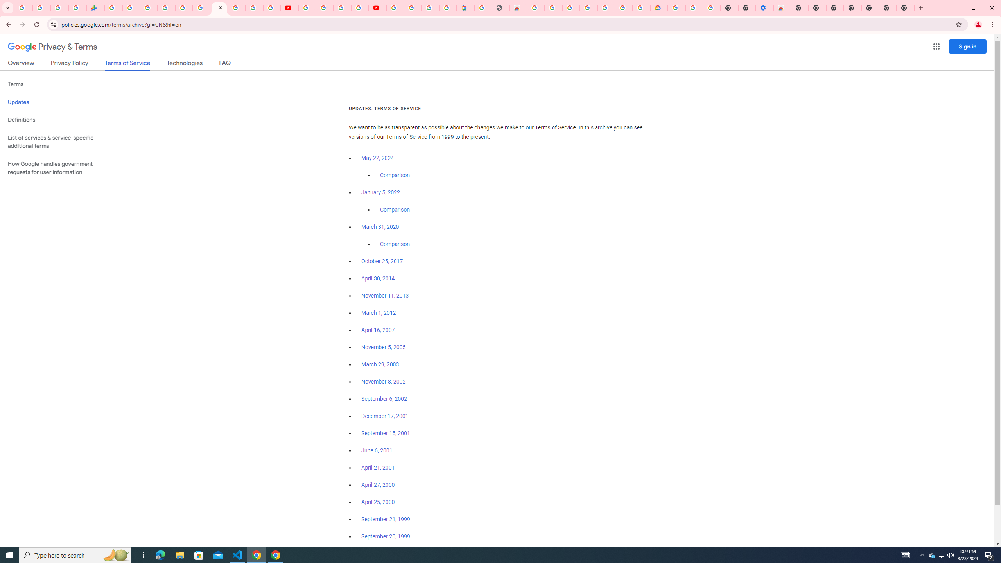  What do you see at coordinates (379, 502) in the screenshot?
I see `April 25, 2000` at bounding box center [379, 502].